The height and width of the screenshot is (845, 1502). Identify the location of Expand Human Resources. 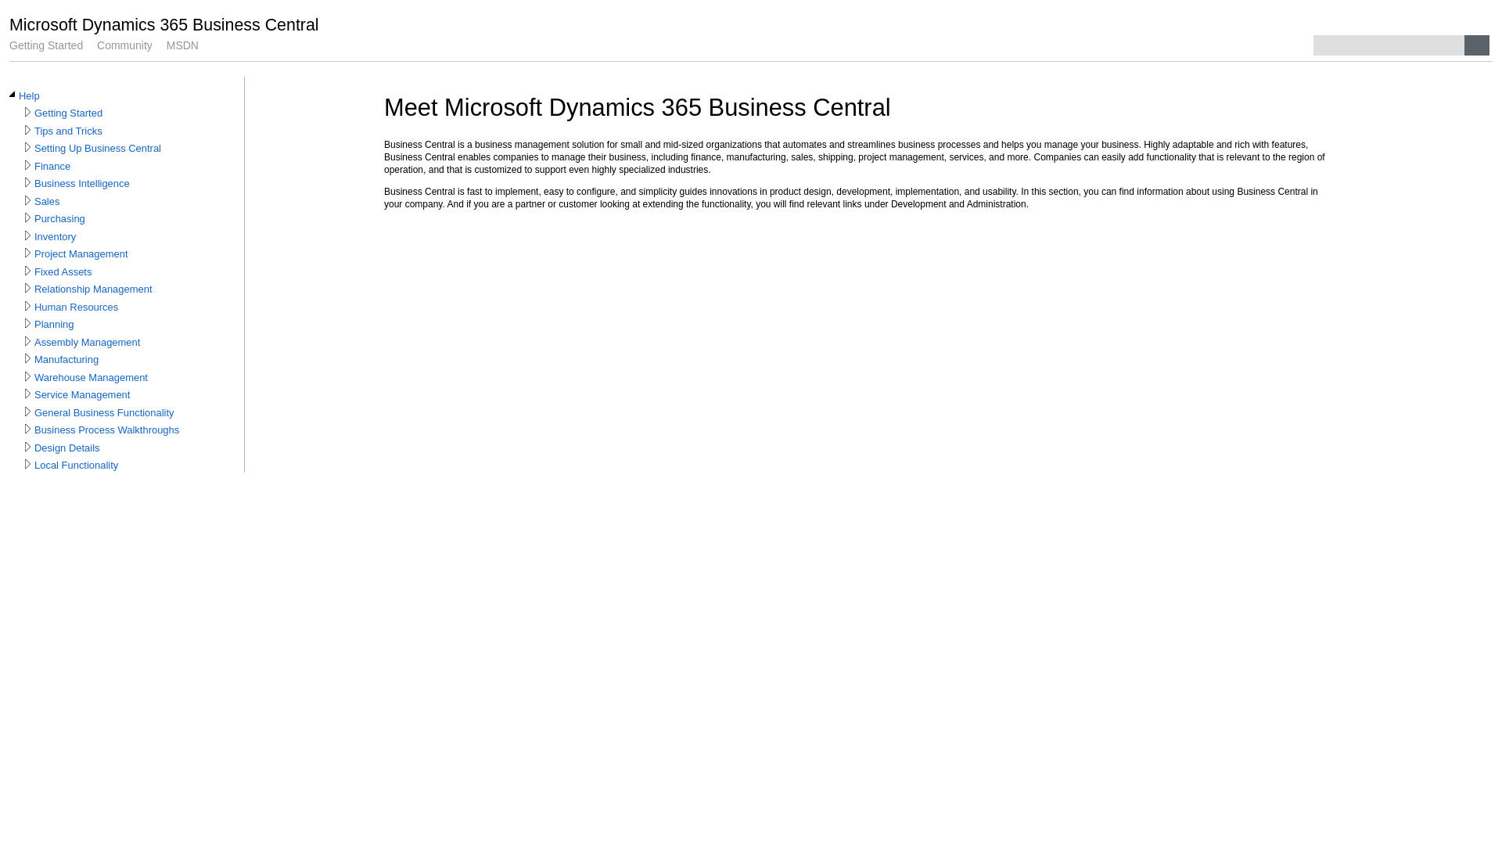
(28, 305).